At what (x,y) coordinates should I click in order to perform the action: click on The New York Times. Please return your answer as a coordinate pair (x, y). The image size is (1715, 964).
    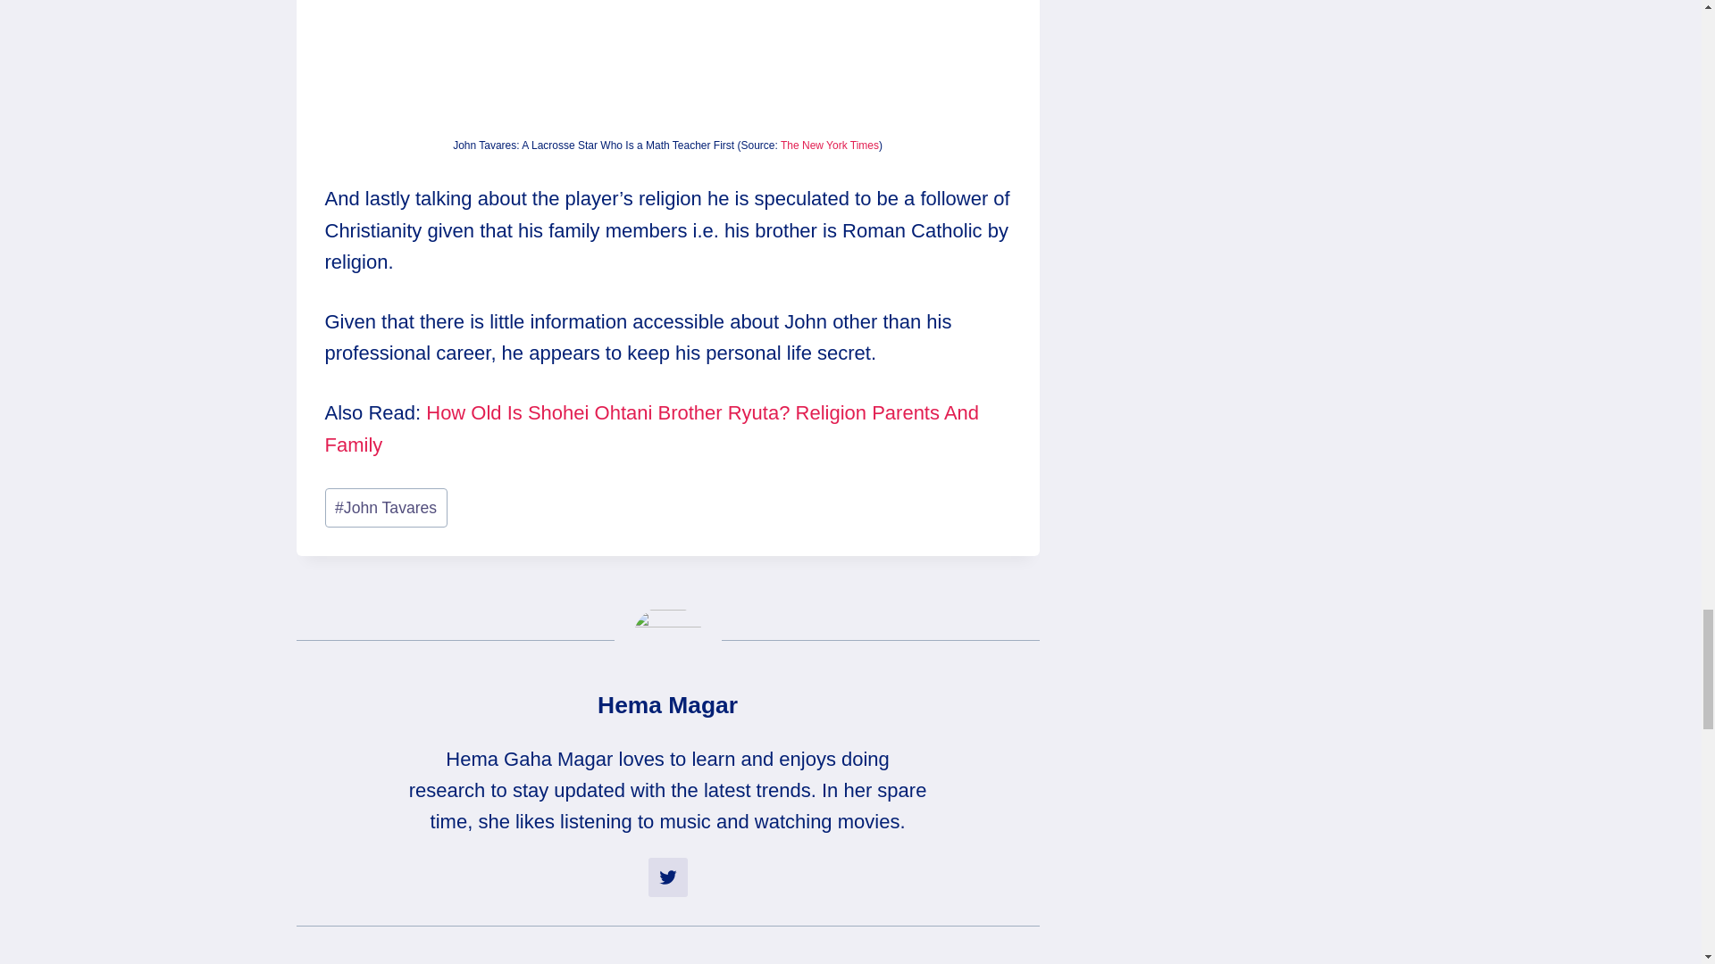
    Looking at the image, I should click on (829, 145).